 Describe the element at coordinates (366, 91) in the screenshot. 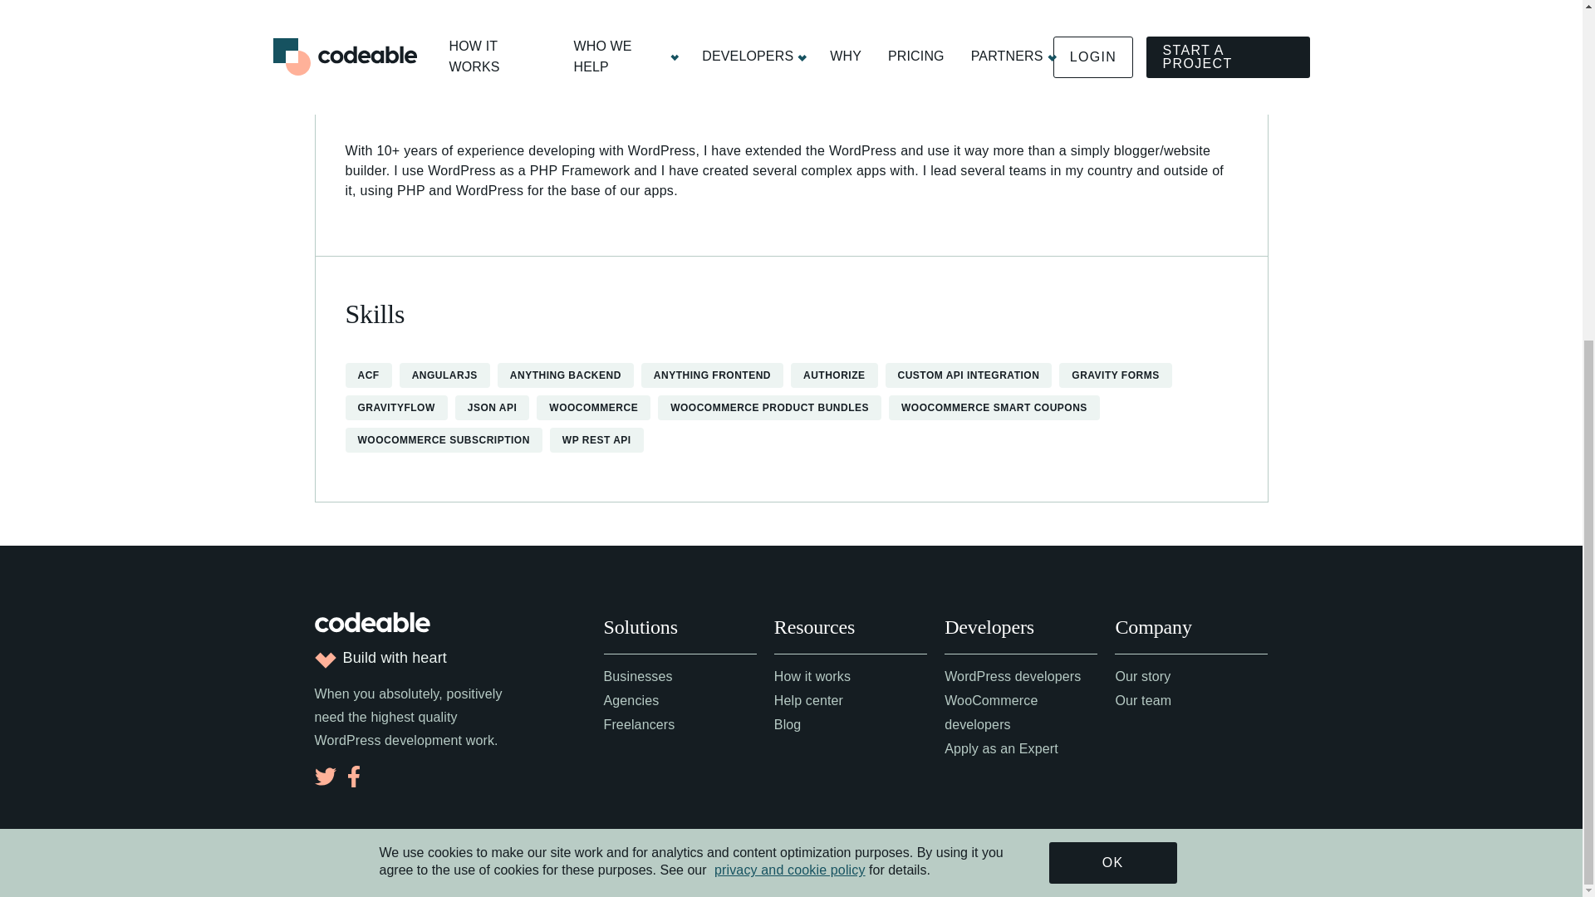

I see `ABOUT` at that location.